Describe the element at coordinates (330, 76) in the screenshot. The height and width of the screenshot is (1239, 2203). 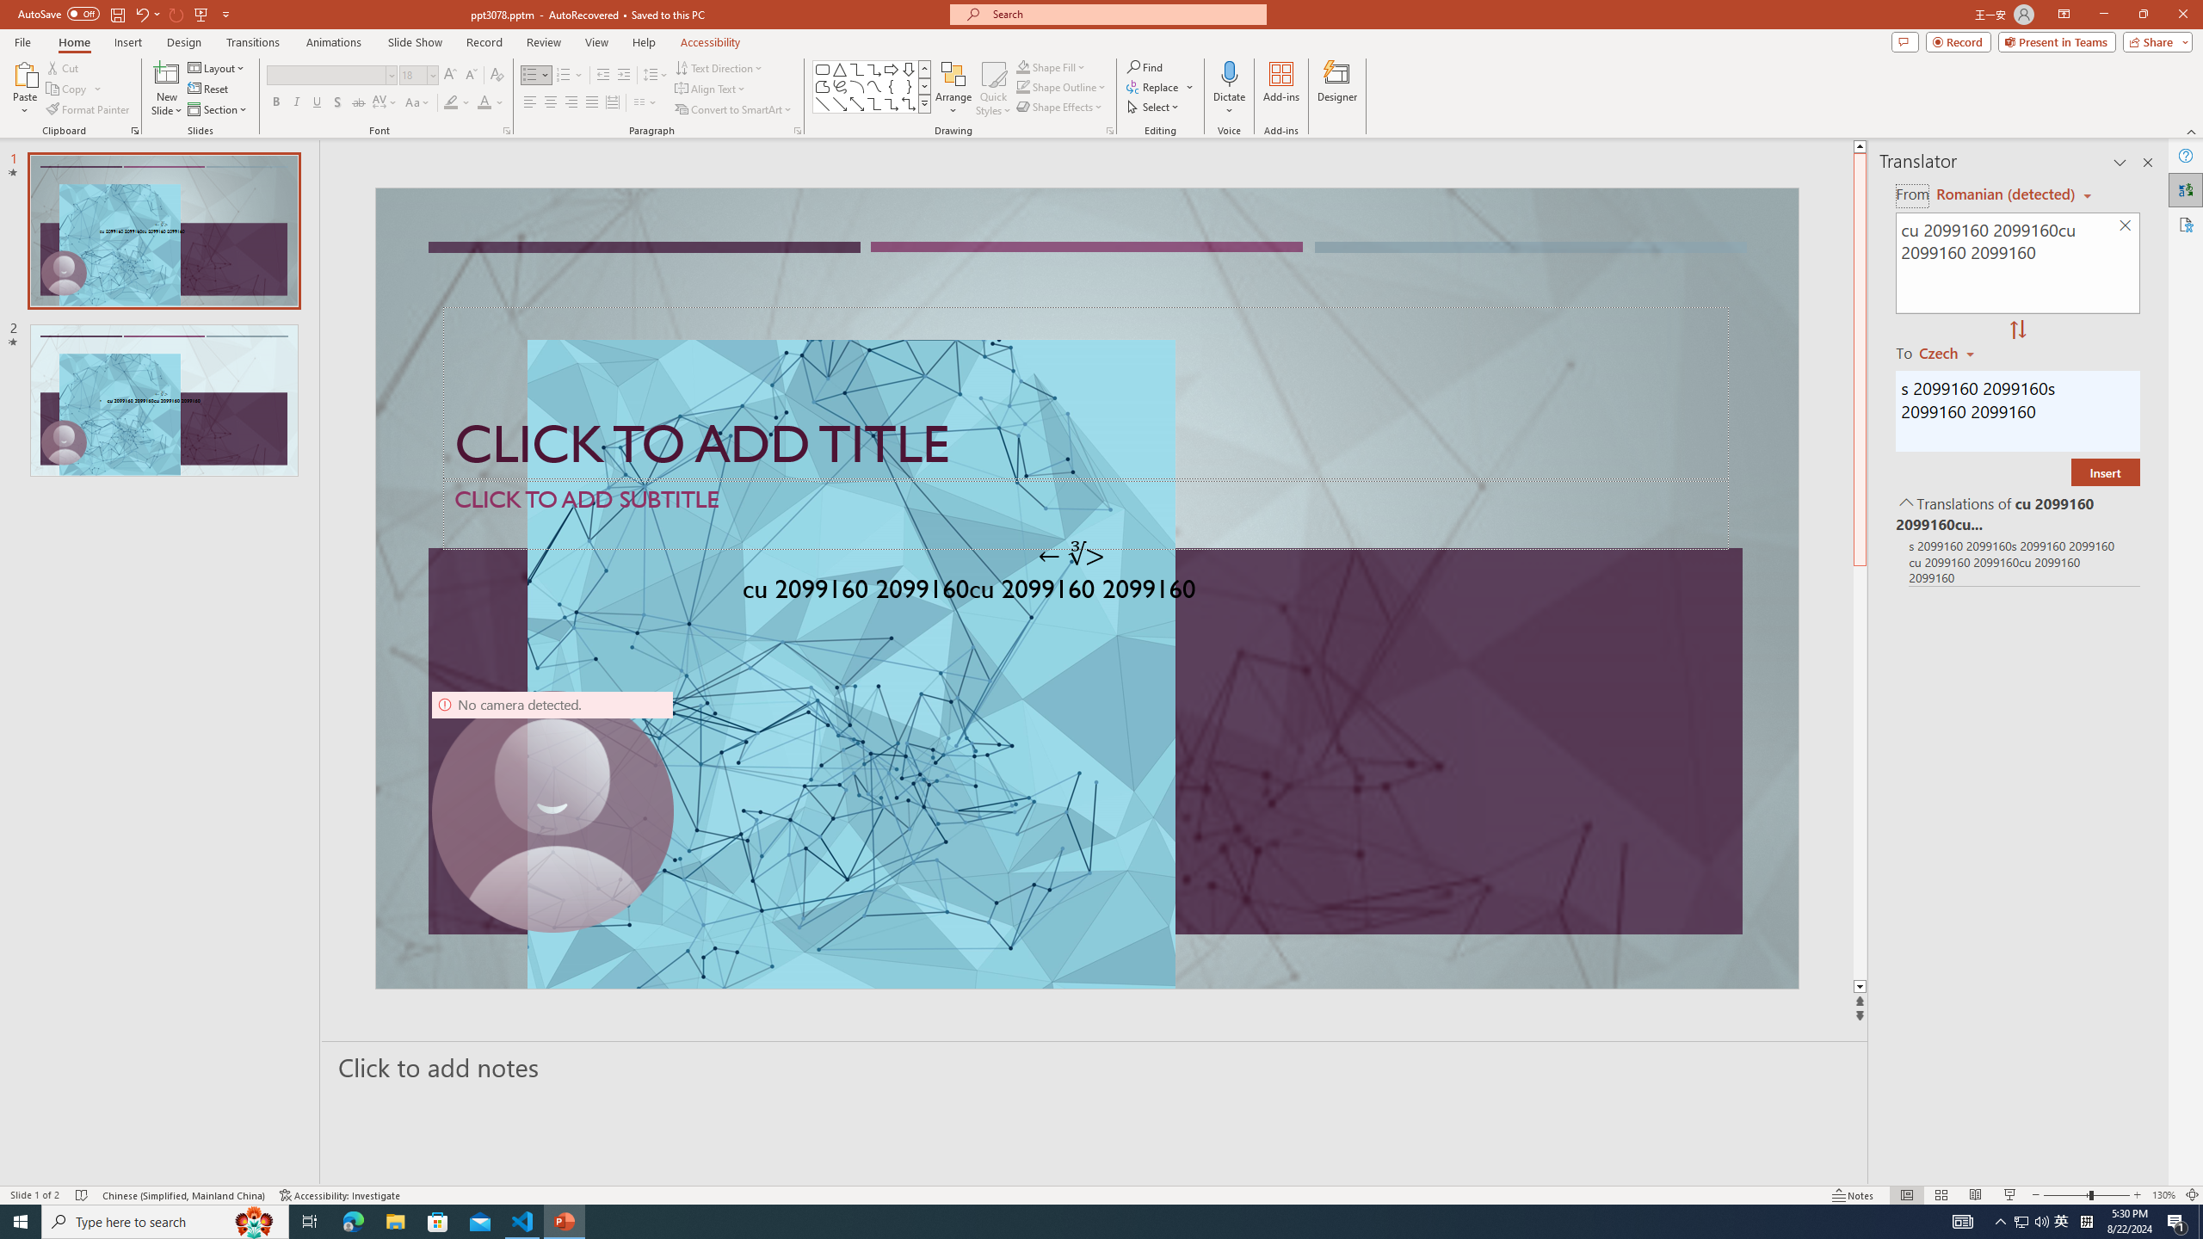
I see `Font` at that location.